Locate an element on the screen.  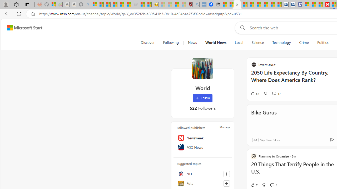
7 Like is located at coordinates (254, 185).